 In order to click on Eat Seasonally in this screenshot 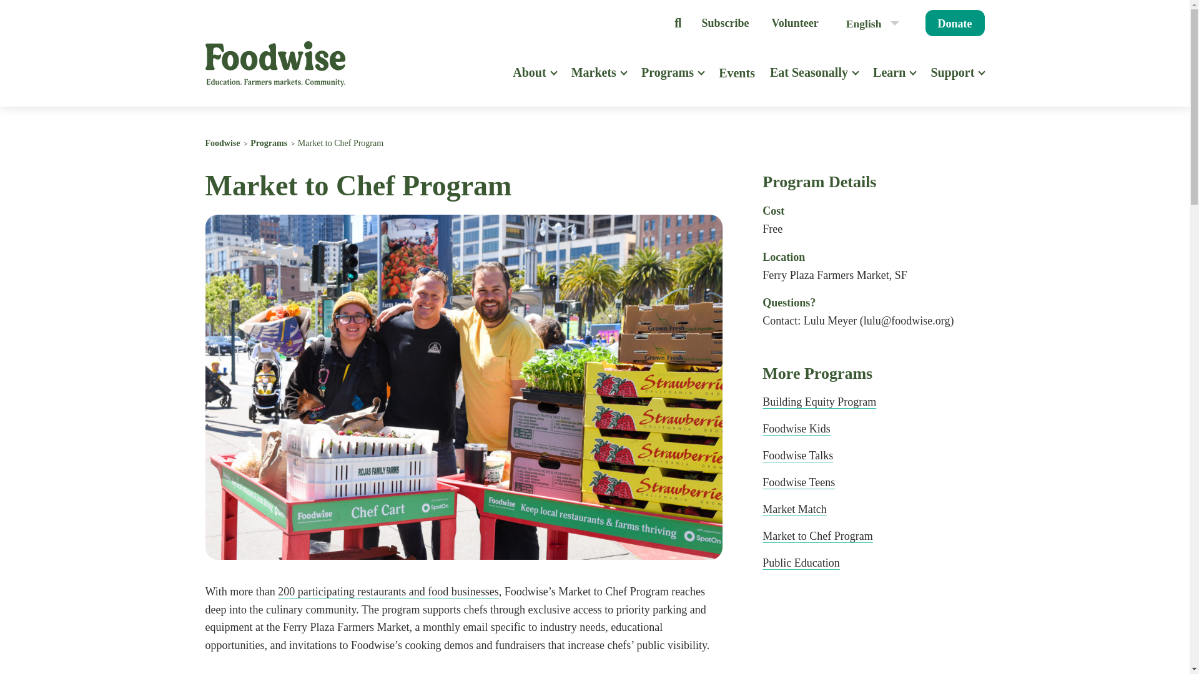, I will do `click(808, 81)`.